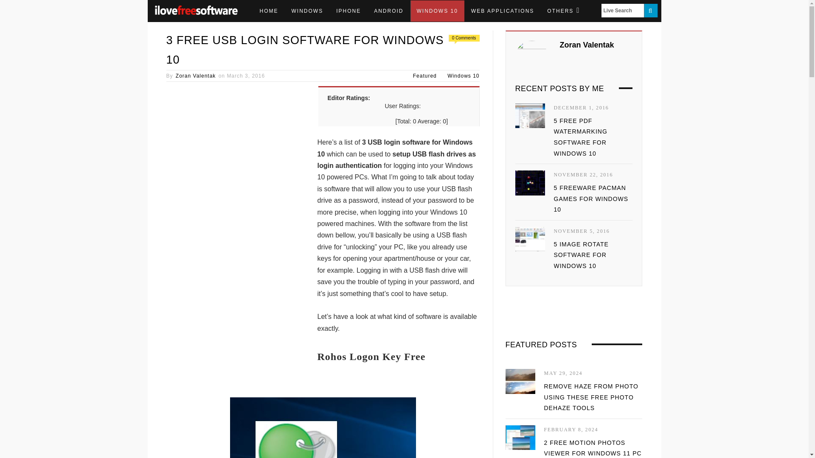  Describe the element at coordinates (563, 11) in the screenshot. I see `OTHERS` at that location.